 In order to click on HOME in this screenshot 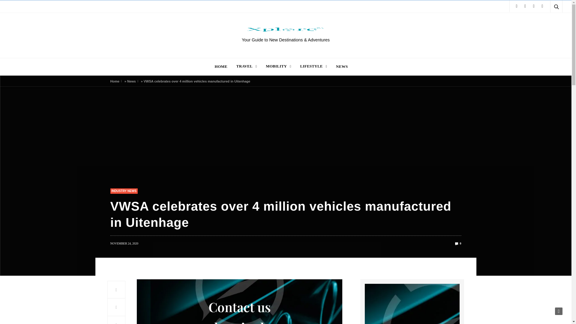, I will do `click(221, 66)`.